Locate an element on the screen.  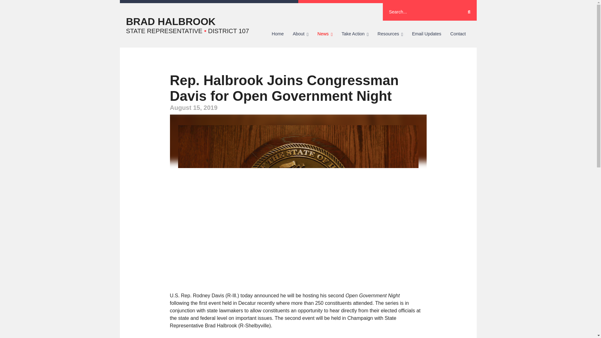
News is located at coordinates (325, 34).